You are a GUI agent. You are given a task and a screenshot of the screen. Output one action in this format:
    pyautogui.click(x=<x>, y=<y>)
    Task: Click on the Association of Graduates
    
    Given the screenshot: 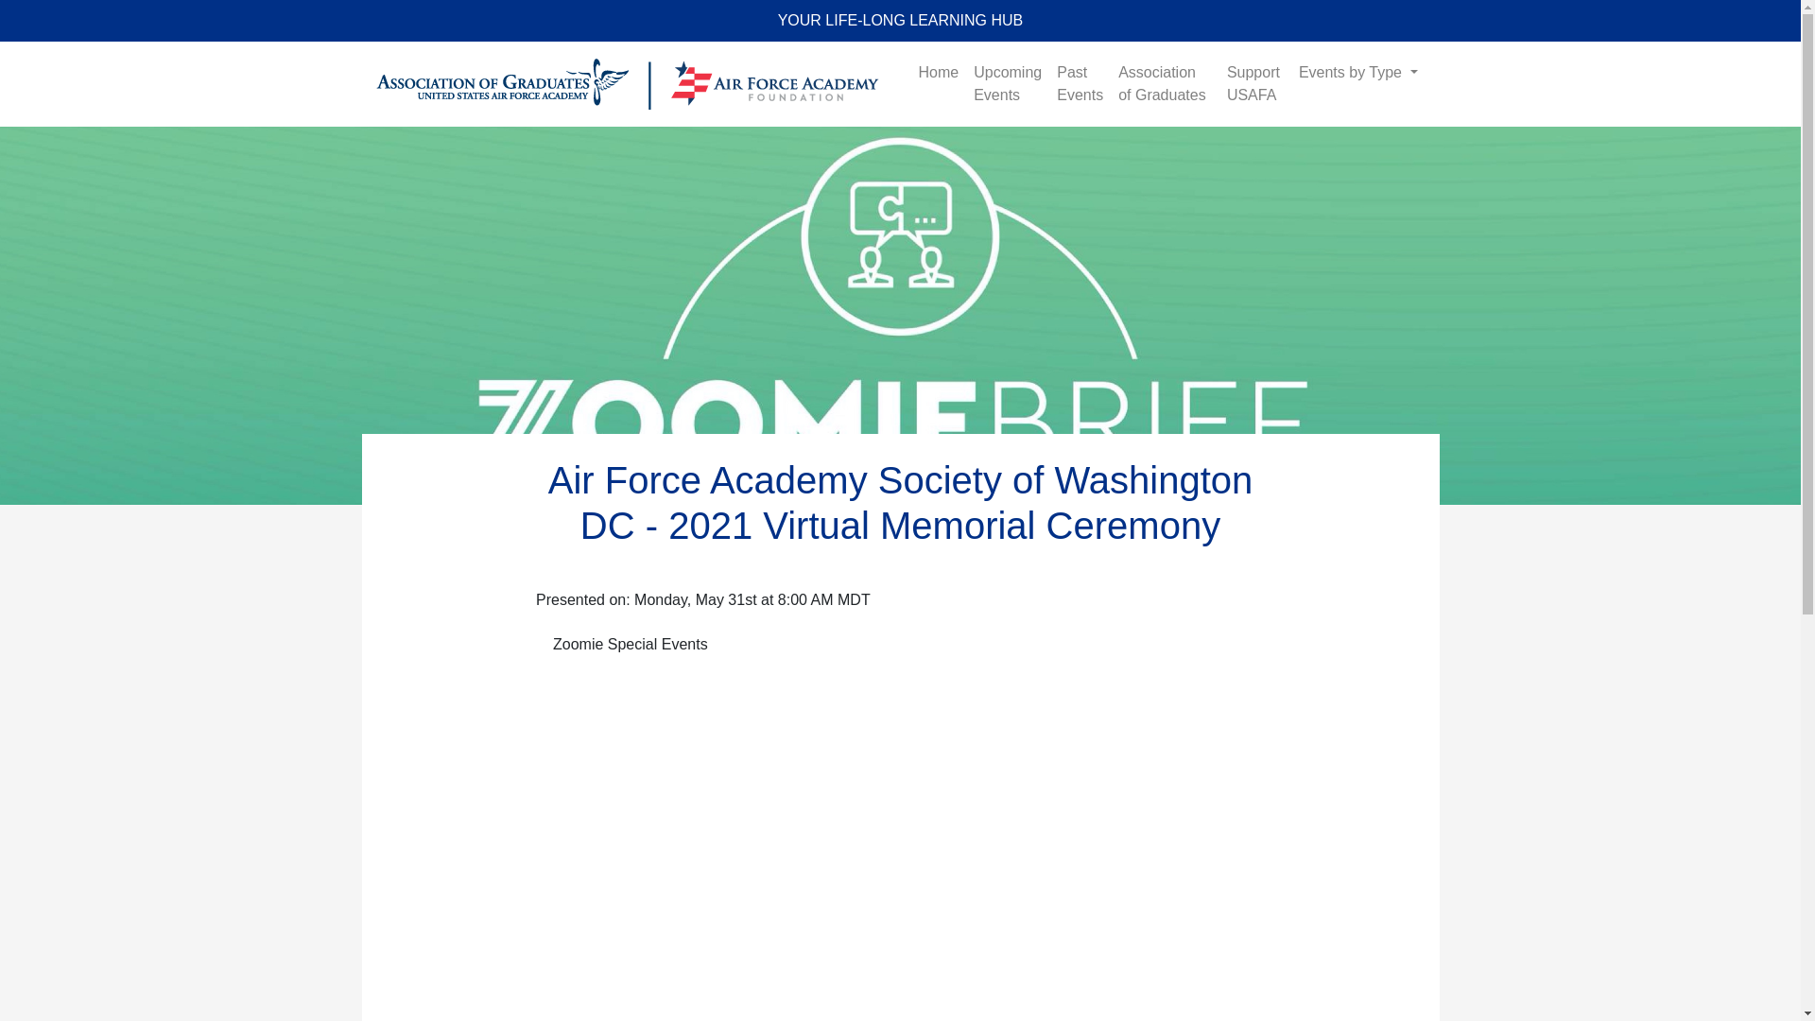 What is the action you would take?
    pyautogui.click(x=1165, y=83)
    